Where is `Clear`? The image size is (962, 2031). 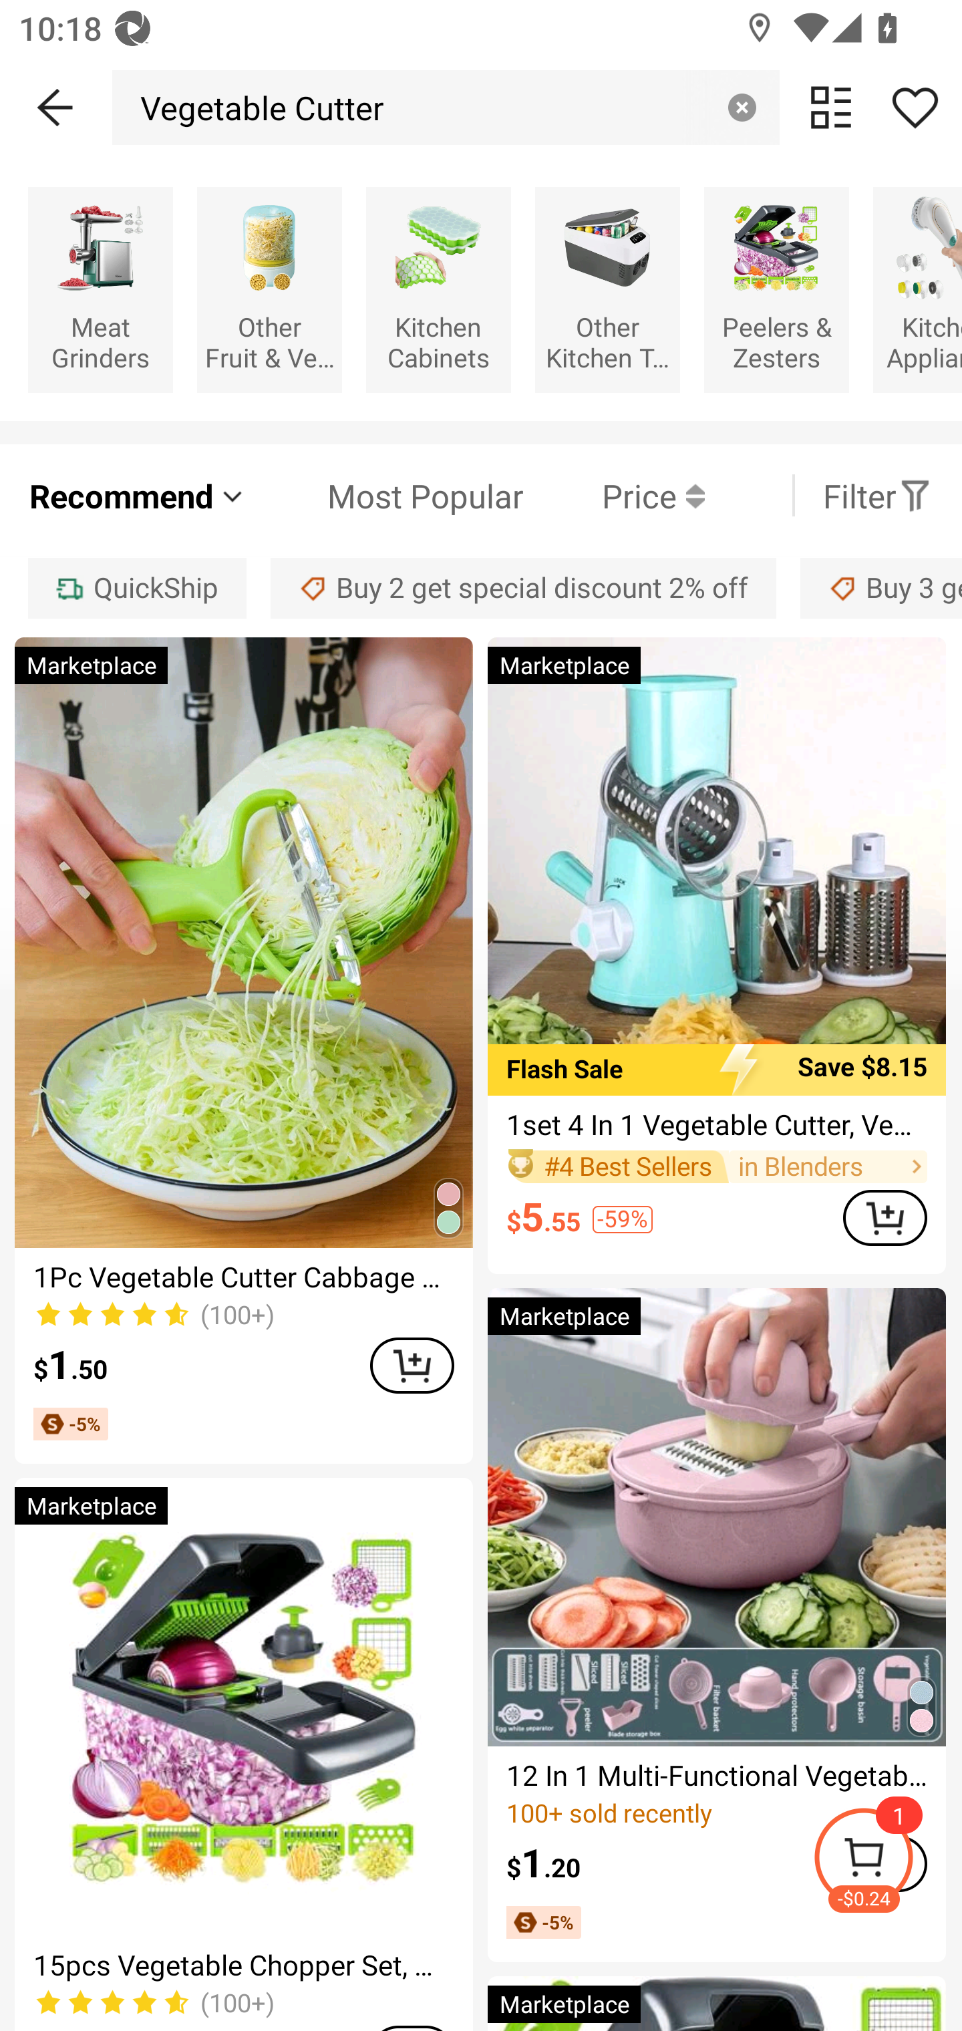
Clear is located at coordinates (742, 107).